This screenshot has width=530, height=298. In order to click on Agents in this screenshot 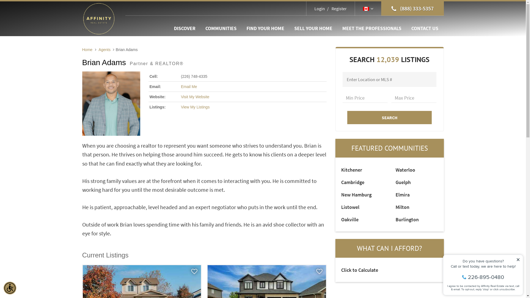, I will do `click(105, 50)`.